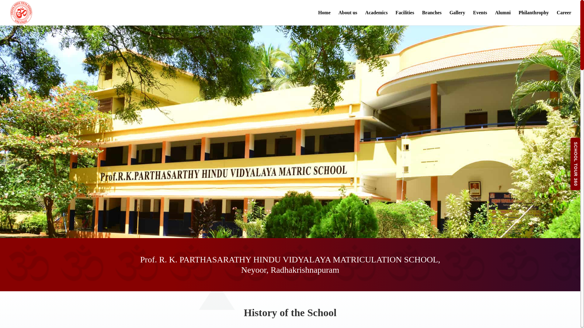 This screenshot has height=328, width=584. Describe the element at coordinates (405, 18) in the screenshot. I see `Facilities` at that location.